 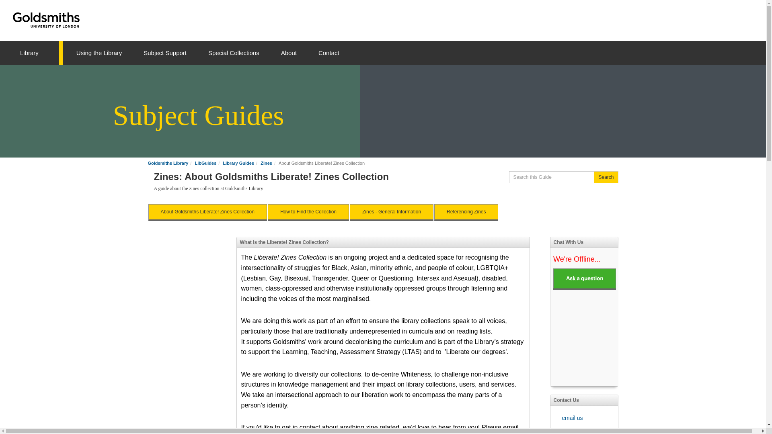 What do you see at coordinates (308, 212) in the screenshot?
I see `How to Find the Collection` at bounding box center [308, 212].